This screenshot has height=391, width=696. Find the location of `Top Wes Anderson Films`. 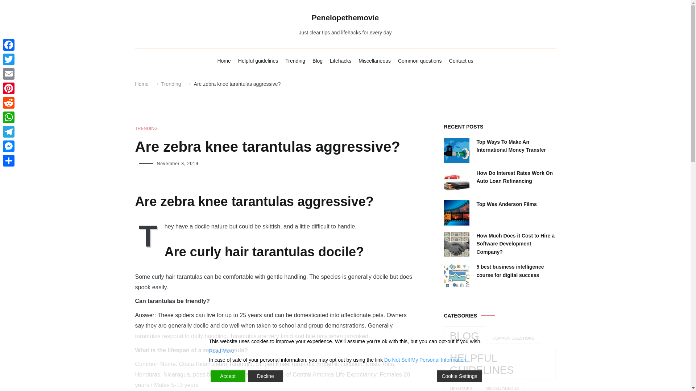

Top Wes Anderson Films is located at coordinates (506, 204).